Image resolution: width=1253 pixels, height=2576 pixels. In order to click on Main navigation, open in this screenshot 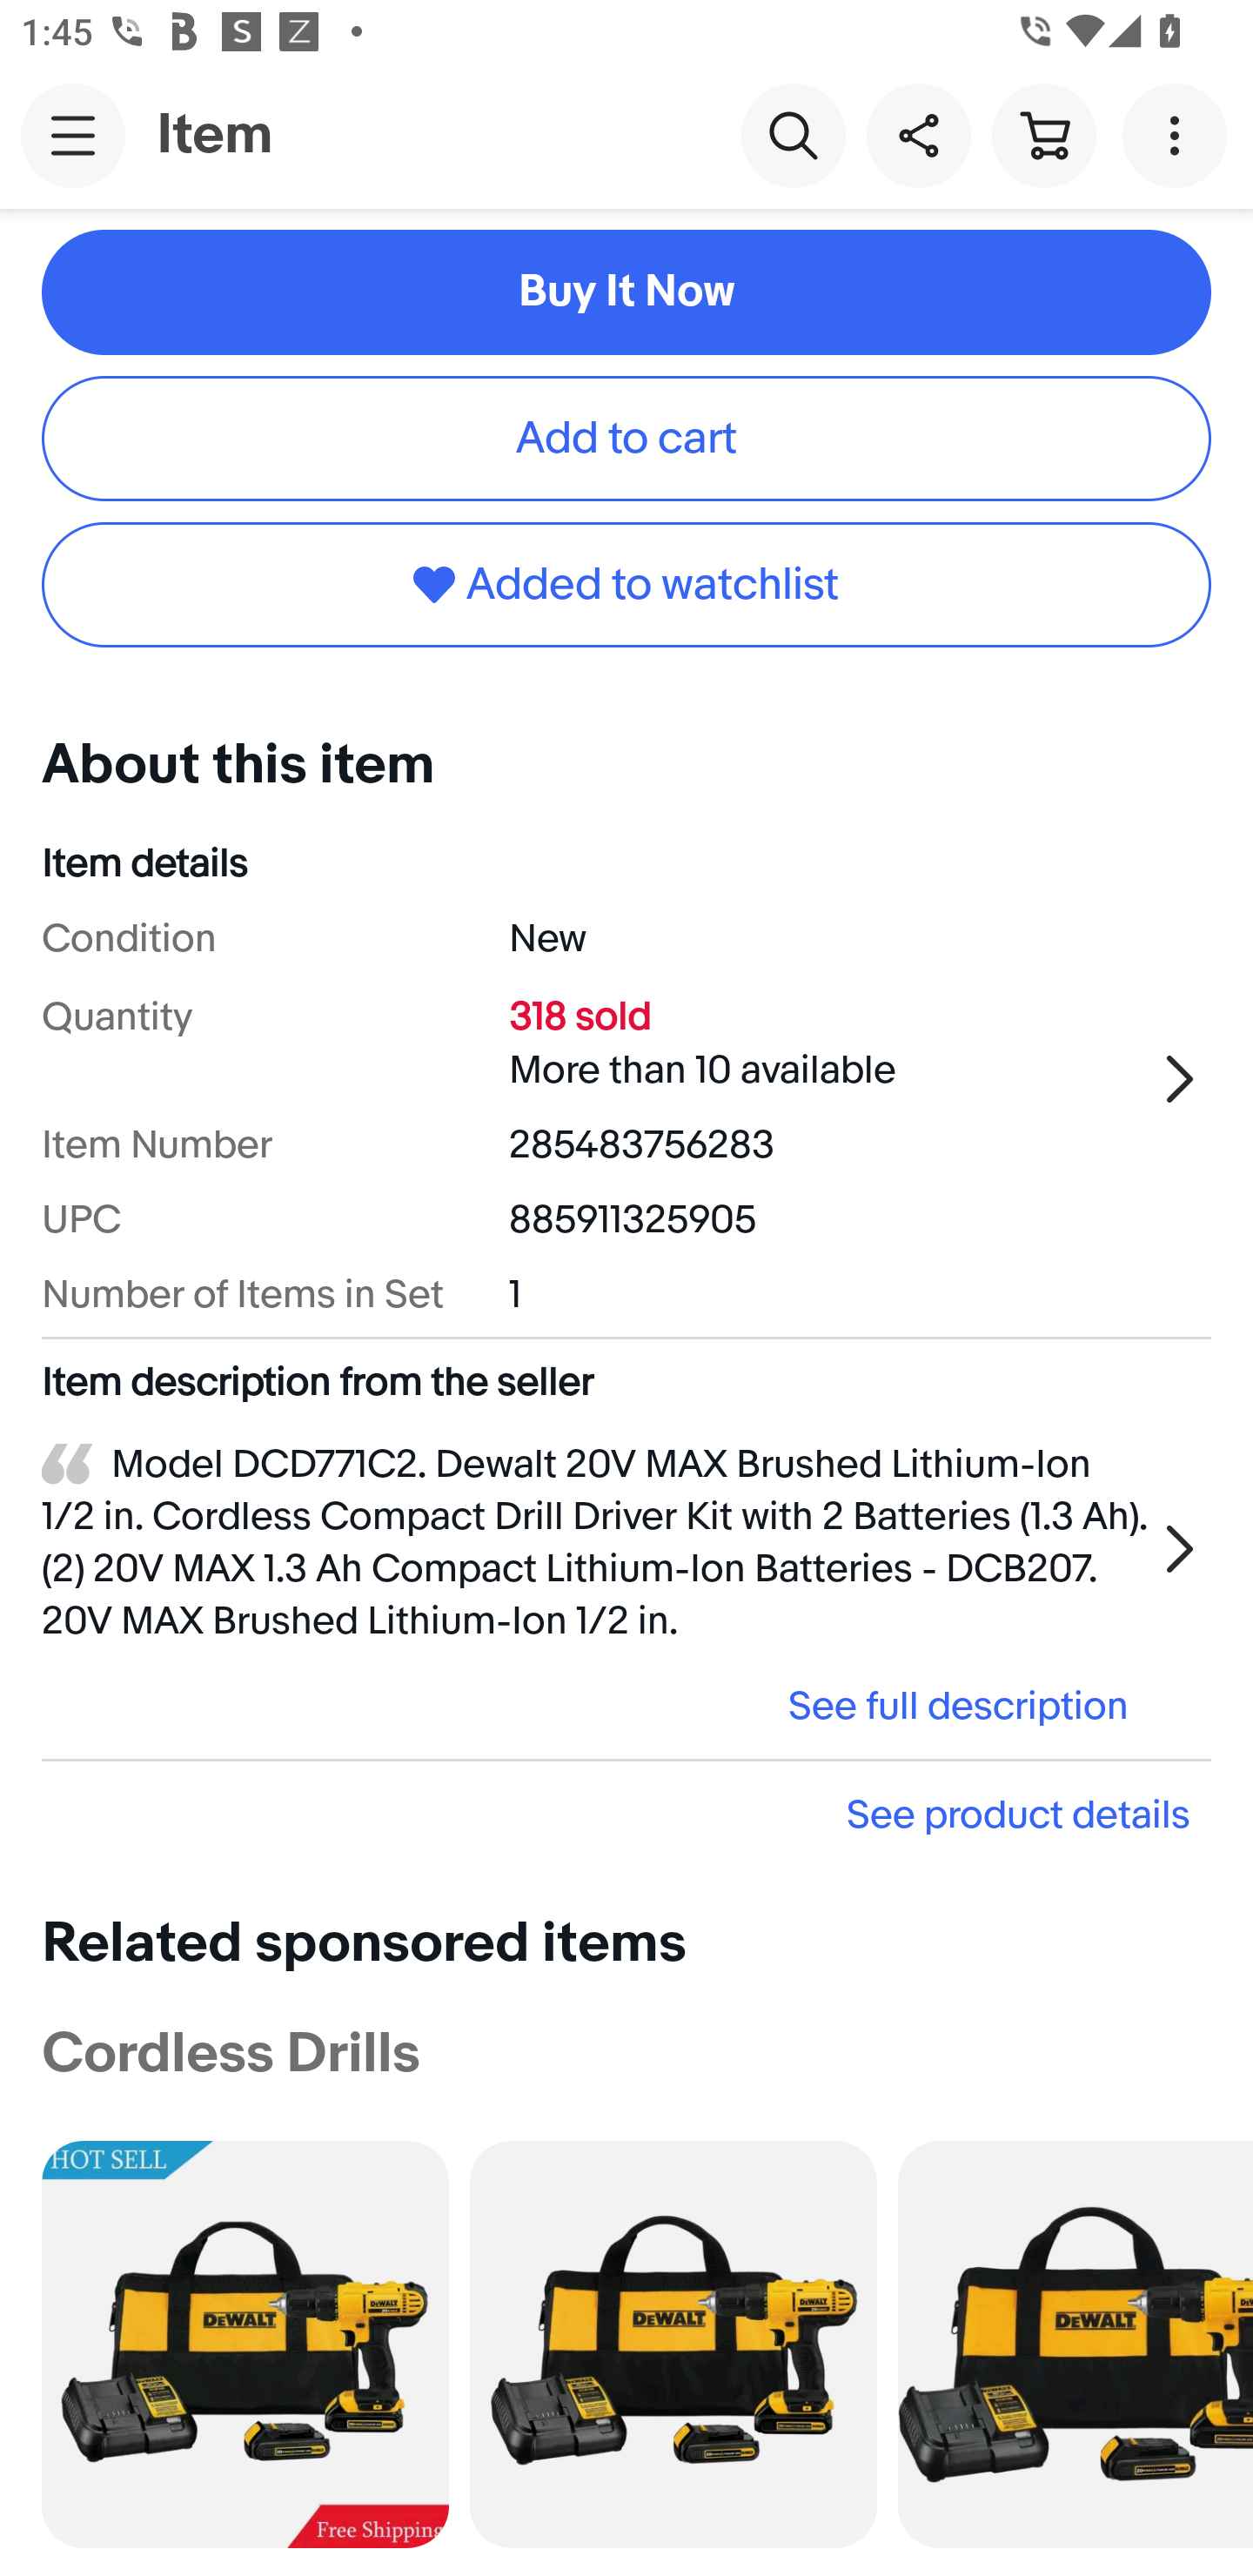, I will do `click(73, 135)`.